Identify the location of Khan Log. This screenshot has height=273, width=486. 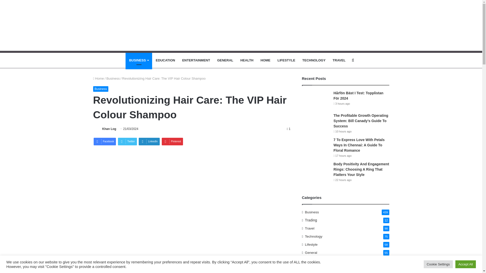
(109, 129).